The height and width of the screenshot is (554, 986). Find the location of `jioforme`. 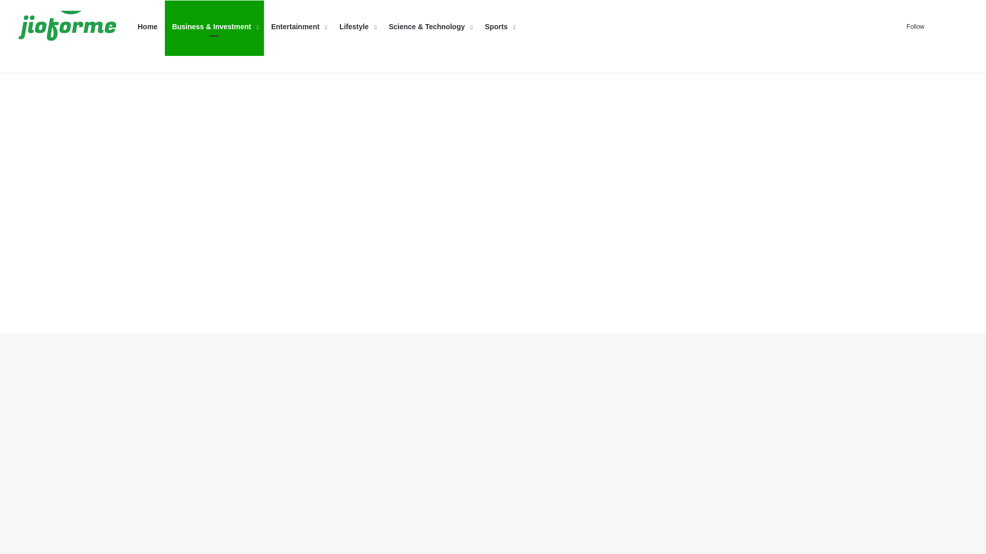

jioforme is located at coordinates (69, 27).